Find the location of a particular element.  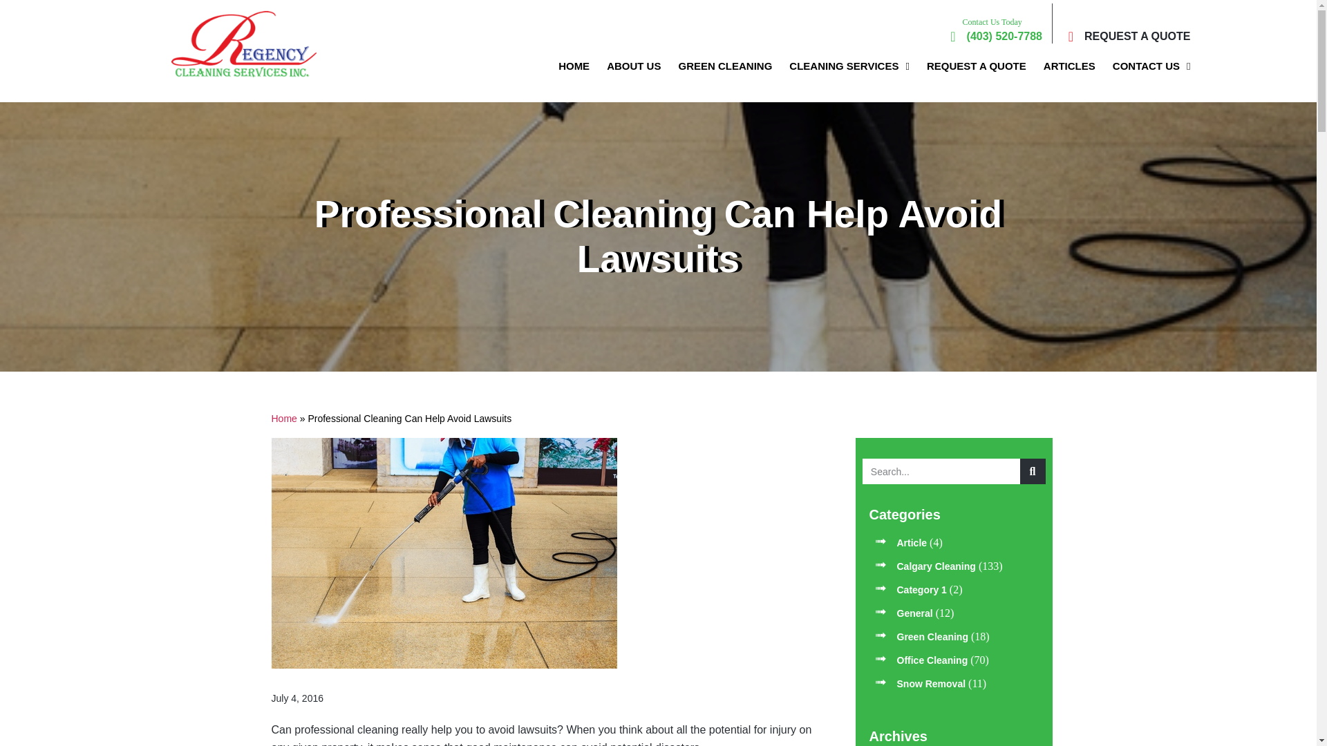

REQUEST A QUOTE is located at coordinates (976, 66).